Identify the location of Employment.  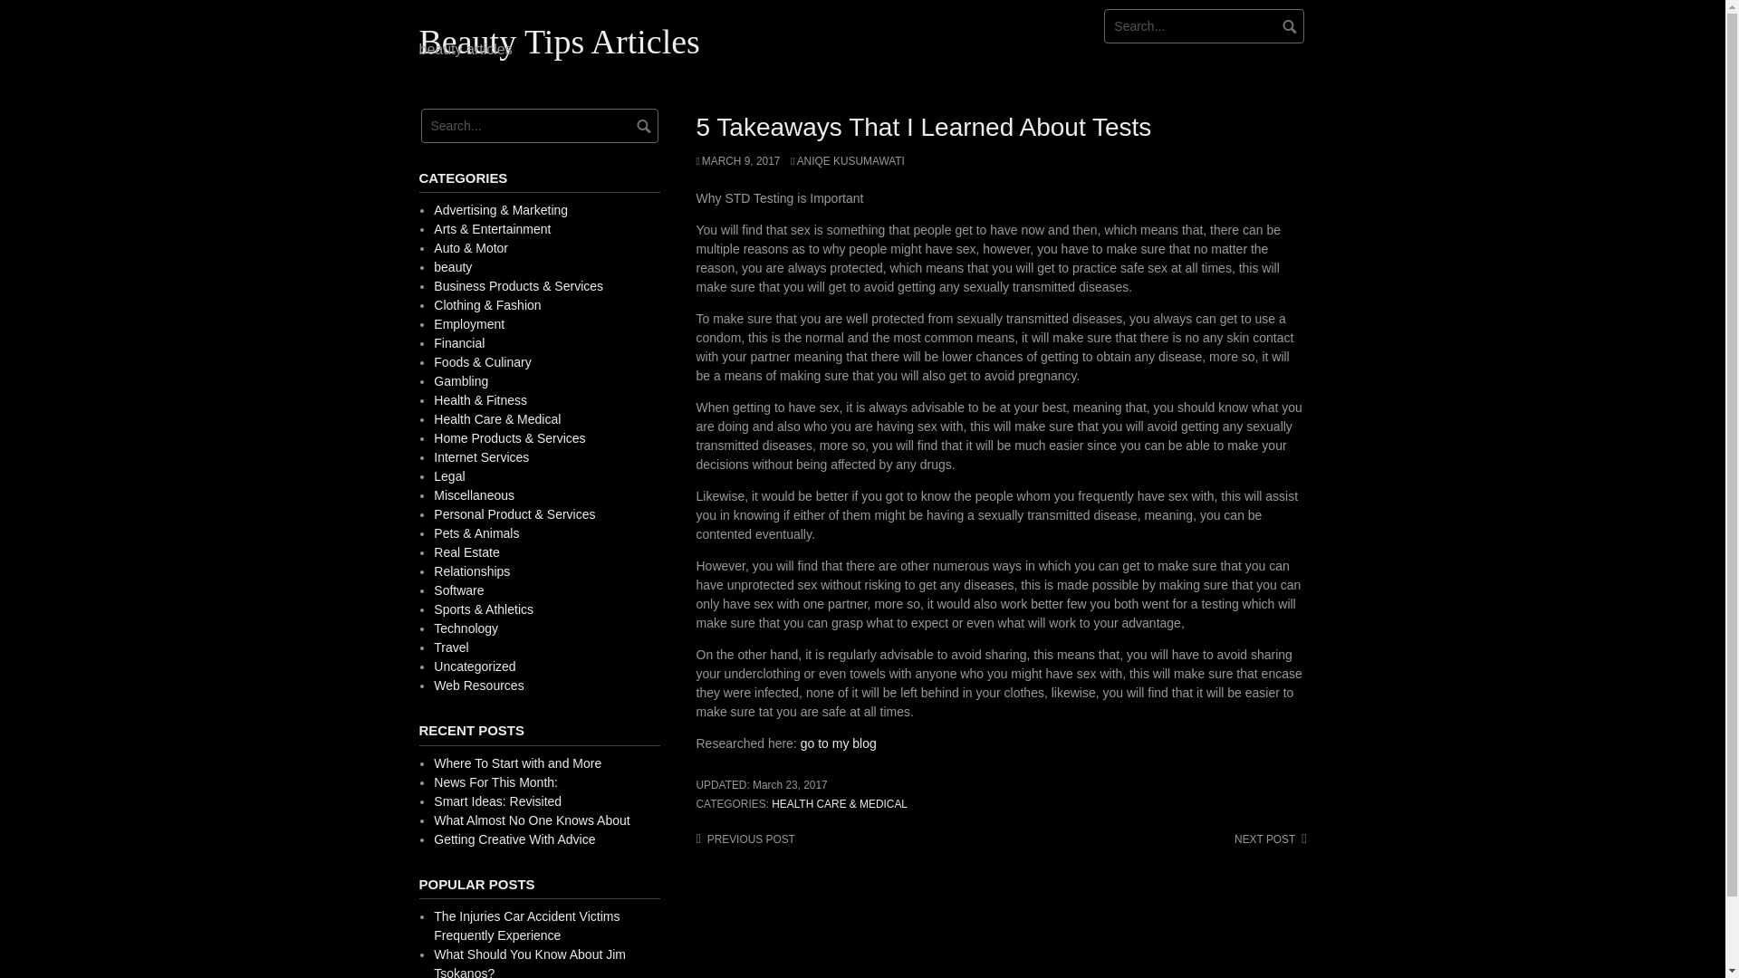
(468, 324).